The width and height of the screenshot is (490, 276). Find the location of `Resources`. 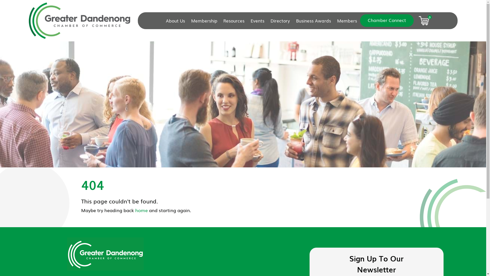

Resources is located at coordinates (234, 21).